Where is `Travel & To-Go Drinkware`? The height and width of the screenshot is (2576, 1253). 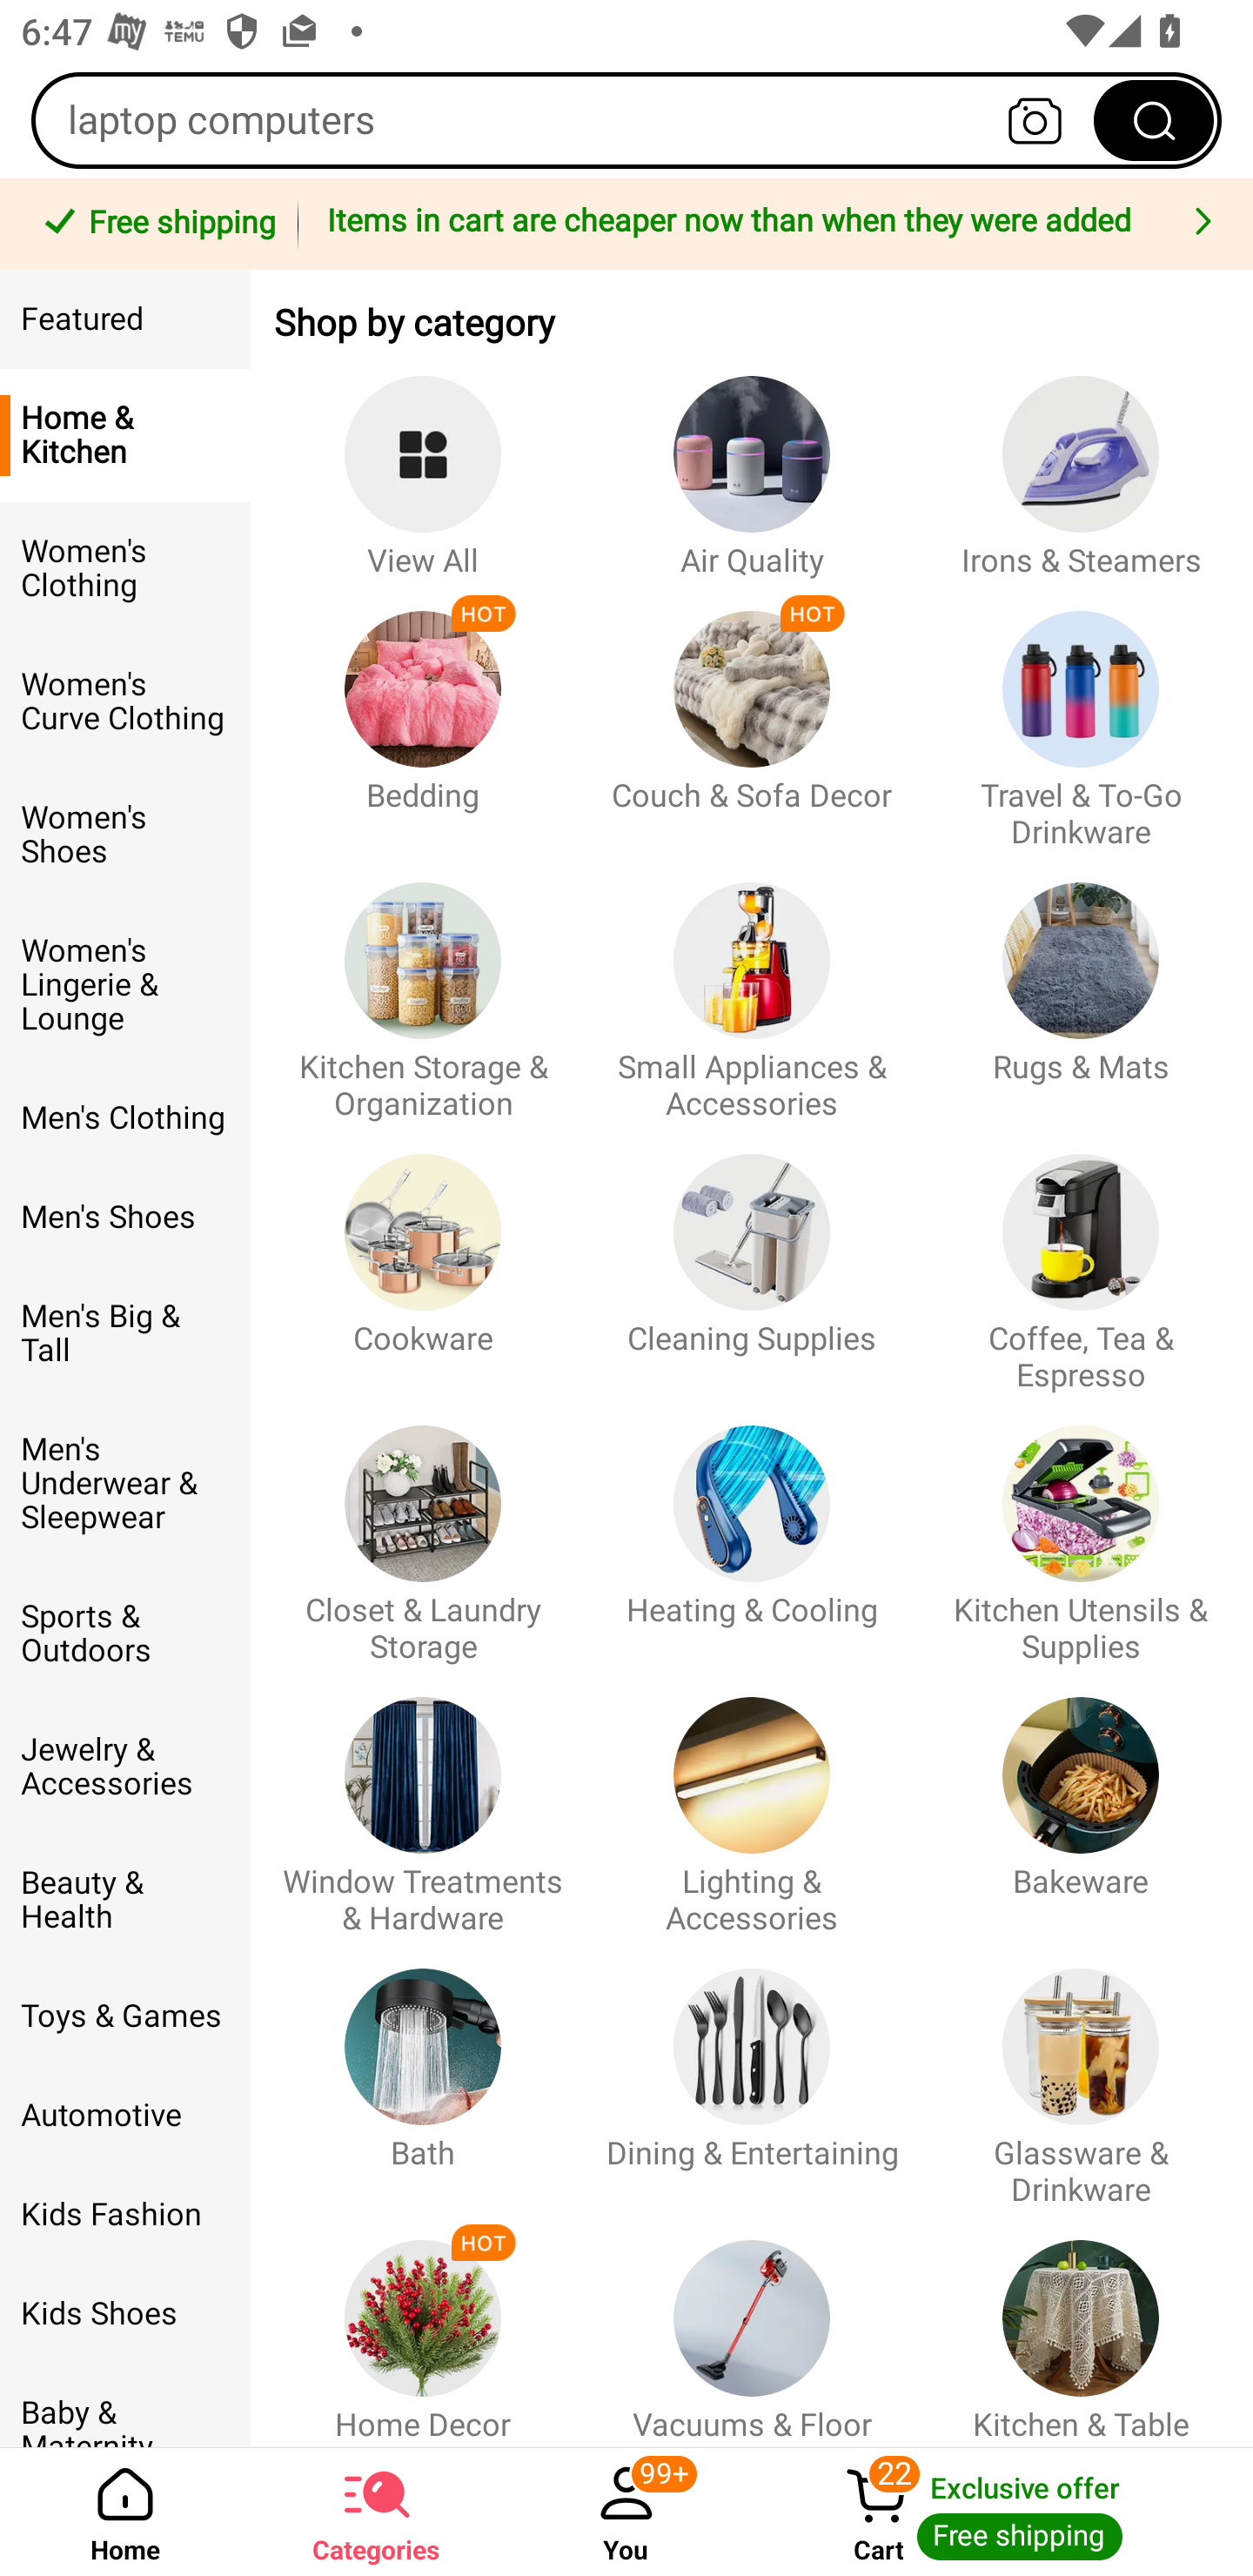 Travel & To-Go Drinkware is located at coordinates (1081, 714).